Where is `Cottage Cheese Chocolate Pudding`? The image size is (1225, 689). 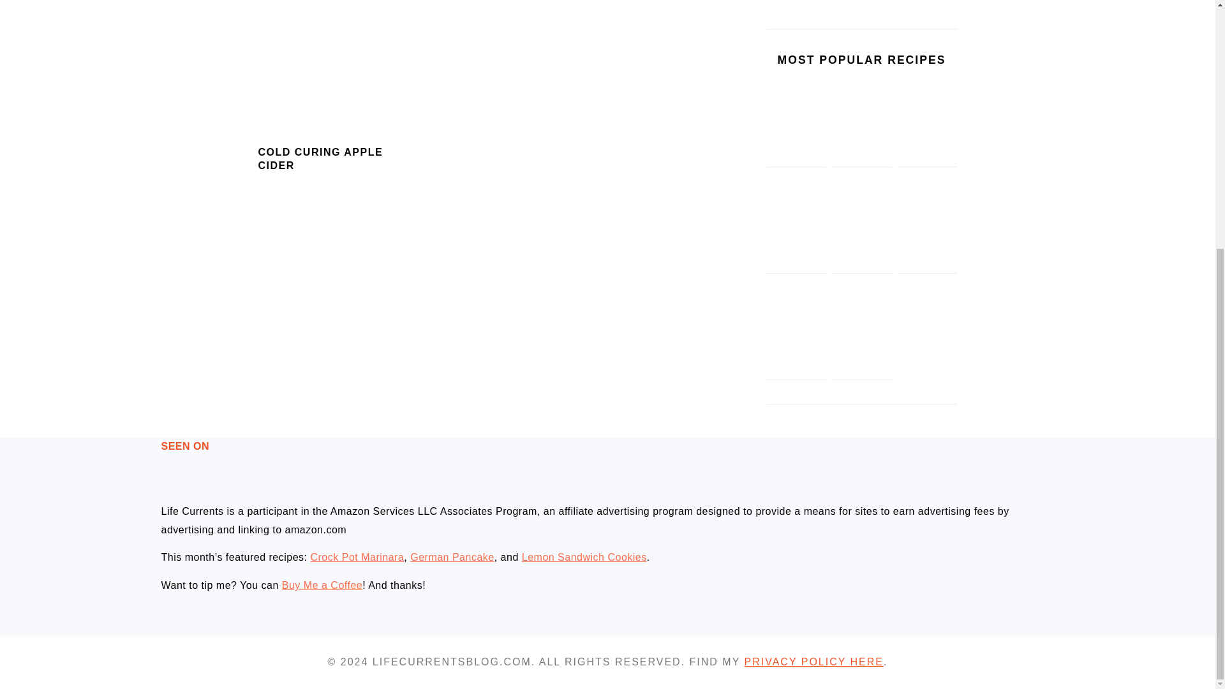 Cottage Cheese Chocolate Pudding is located at coordinates (861, 249).